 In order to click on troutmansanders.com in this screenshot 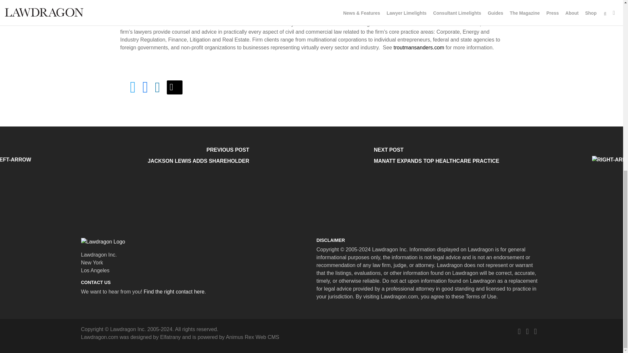, I will do `click(419, 48)`.